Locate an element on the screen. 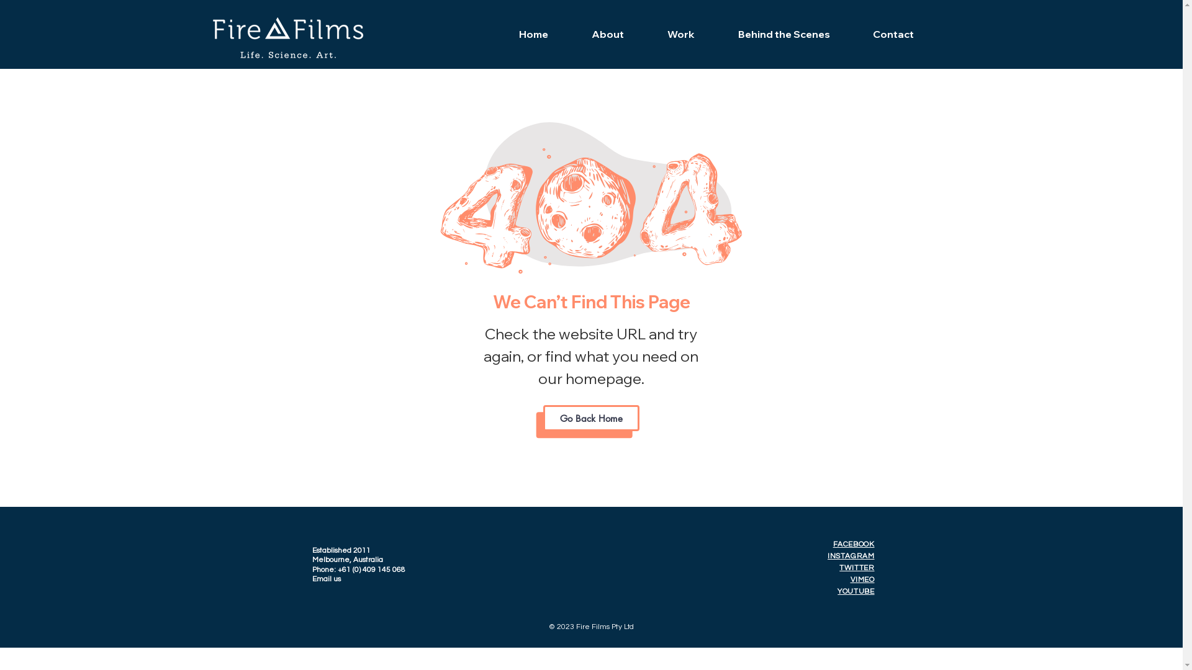 The image size is (1192, 670). INSTAGRAM is located at coordinates (851, 556).